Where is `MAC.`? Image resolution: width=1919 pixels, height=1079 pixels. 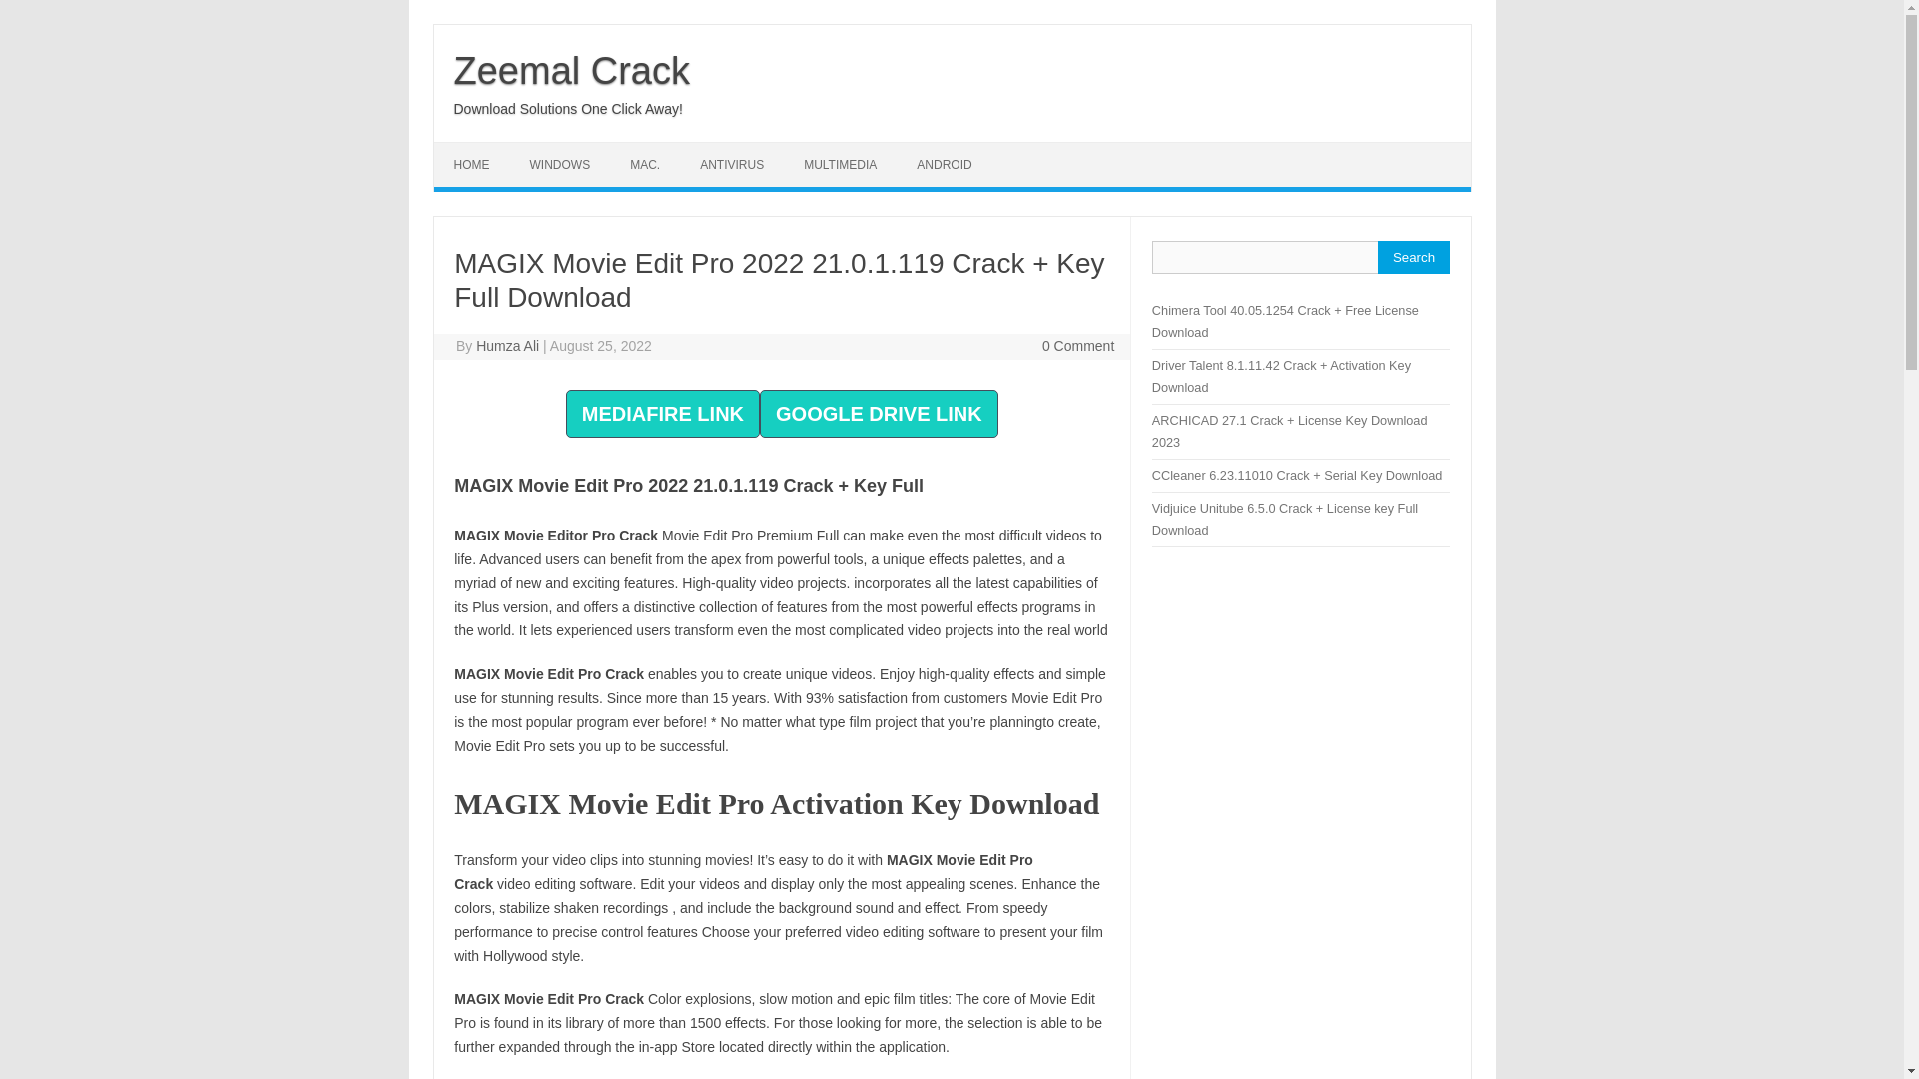 MAC. is located at coordinates (644, 164).